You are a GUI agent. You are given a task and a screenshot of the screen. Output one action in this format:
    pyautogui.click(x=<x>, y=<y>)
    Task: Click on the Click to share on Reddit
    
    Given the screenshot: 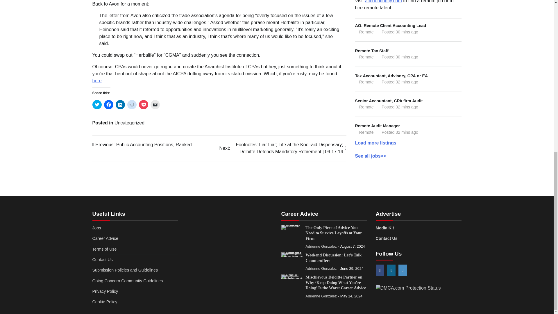 What is the action you would take?
    pyautogui.click(x=132, y=105)
    